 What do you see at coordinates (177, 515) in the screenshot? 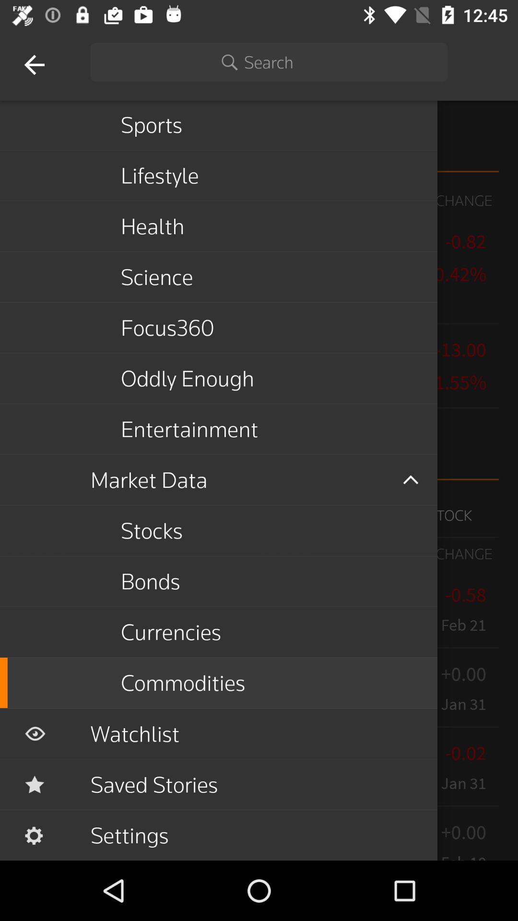
I see `click on the button which is above the bonds` at bounding box center [177, 515].